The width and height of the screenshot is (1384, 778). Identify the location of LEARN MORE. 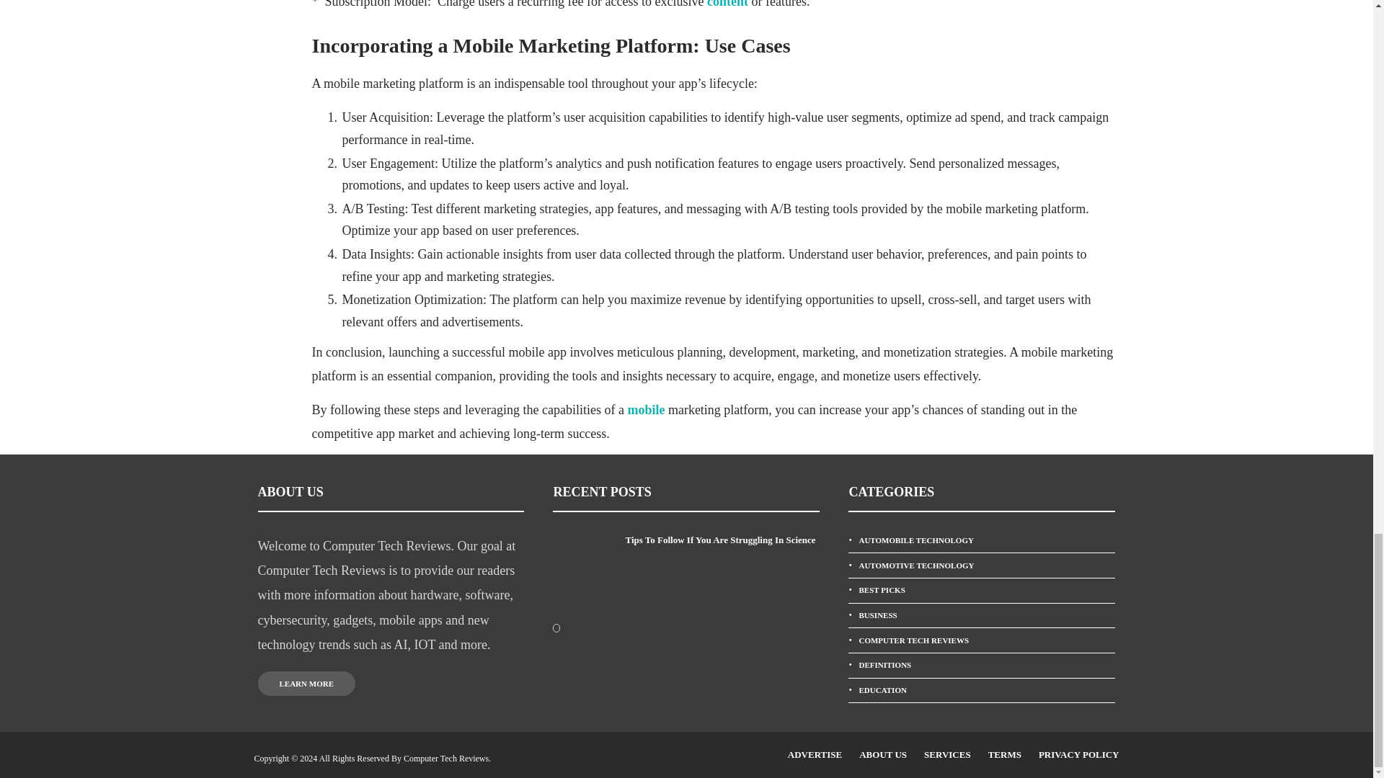
(306, 683).